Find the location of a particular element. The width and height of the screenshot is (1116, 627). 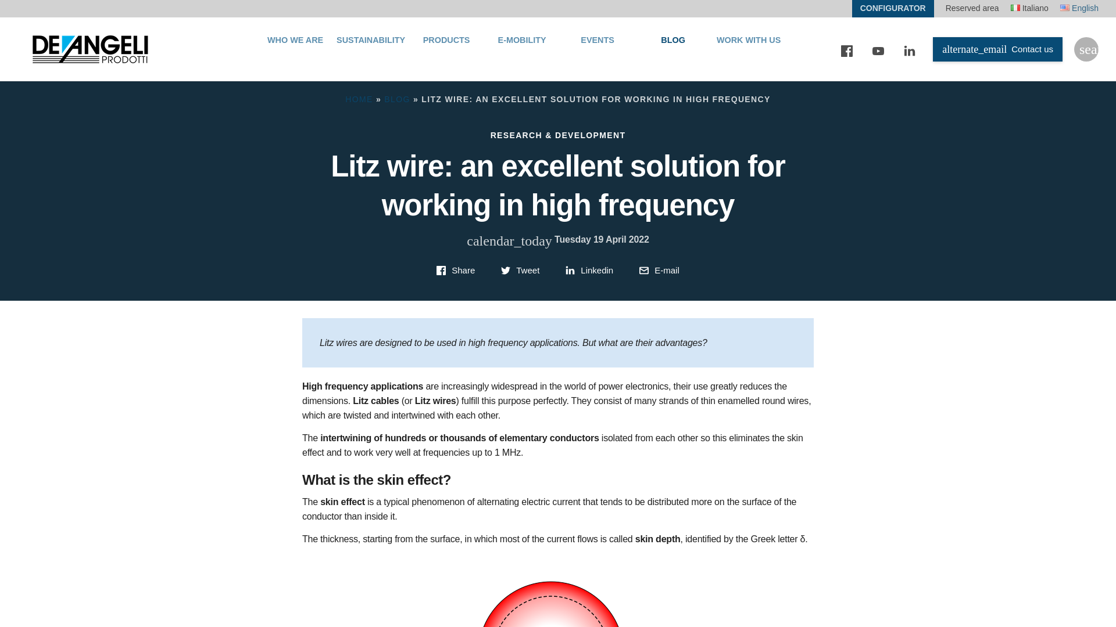

English is located at coordinates (1079, 8).